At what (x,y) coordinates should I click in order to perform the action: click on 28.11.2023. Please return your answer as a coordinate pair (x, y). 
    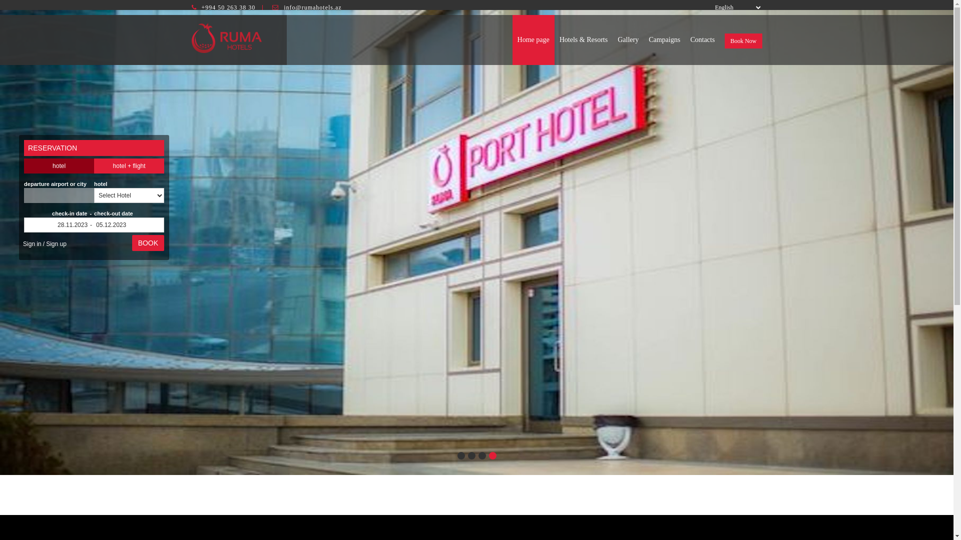
    Looking at the image, I should click on (59, 225).